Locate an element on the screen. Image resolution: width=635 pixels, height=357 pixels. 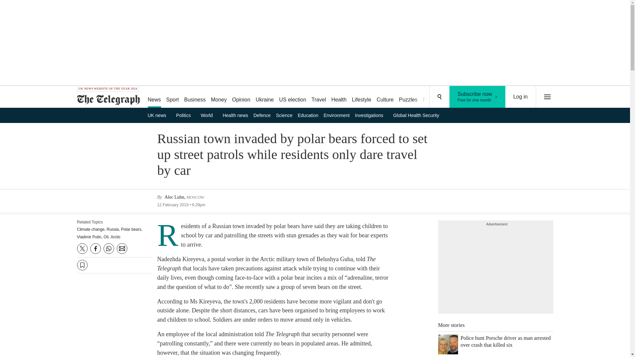
Money is located at coordinates (219, 97).